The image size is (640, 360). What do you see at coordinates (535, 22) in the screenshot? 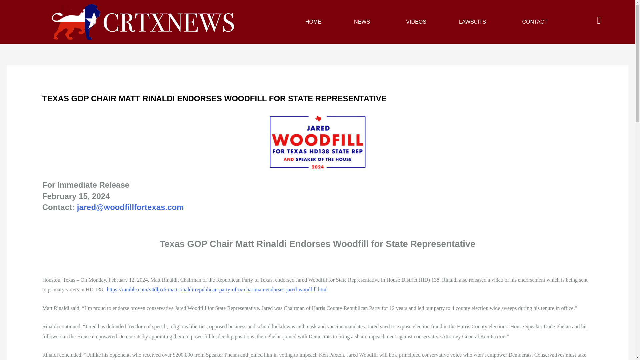
I see `CONTACT` at bounding box center [535, 22].